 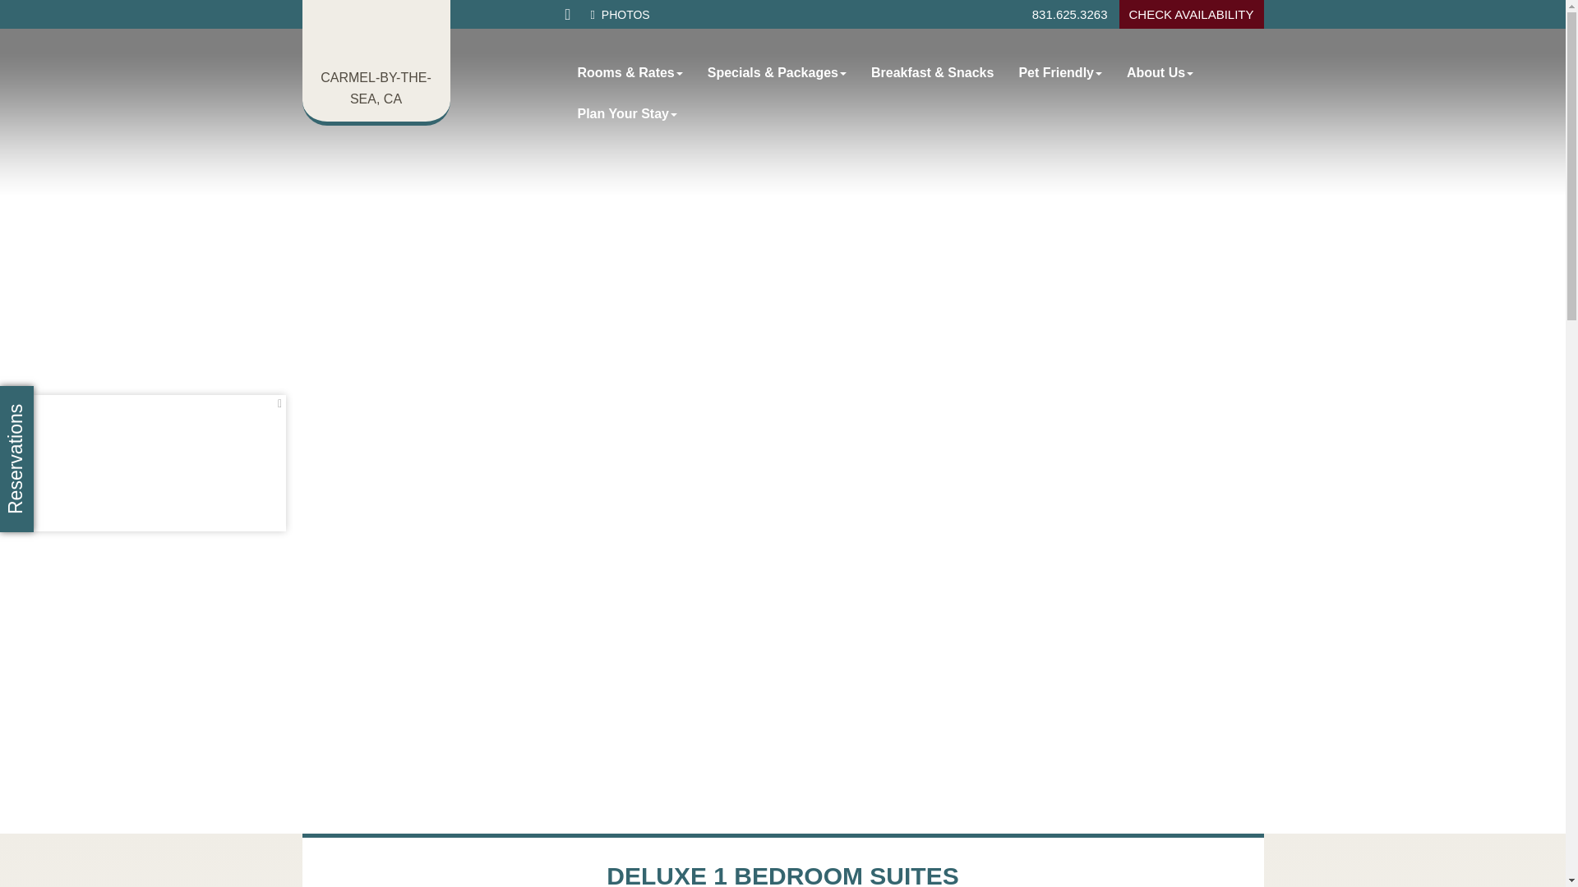 I want to click on 831.625.3263, so click(x=1069, y=14).